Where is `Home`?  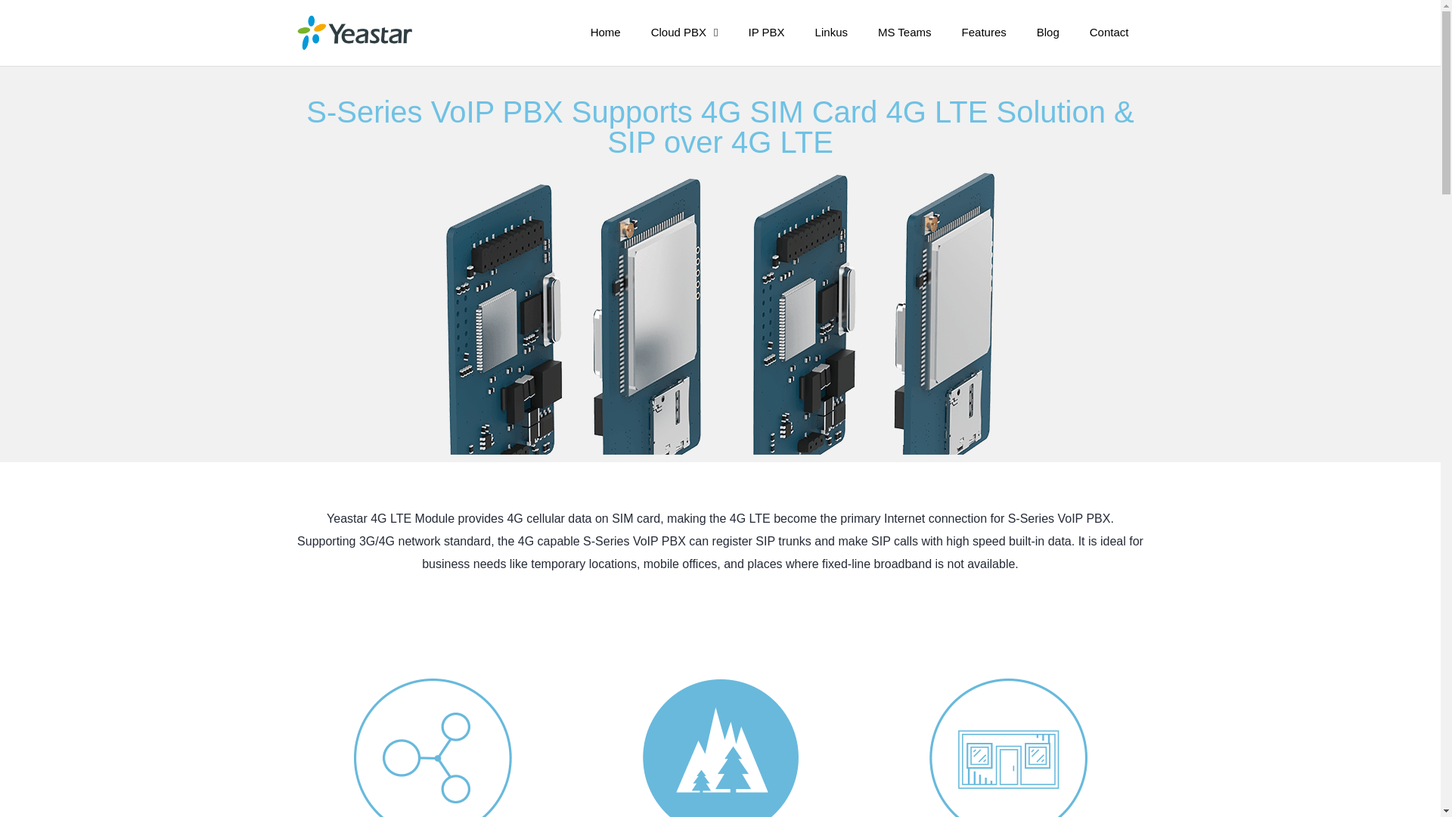
Home is located at coordinates (605, 32).